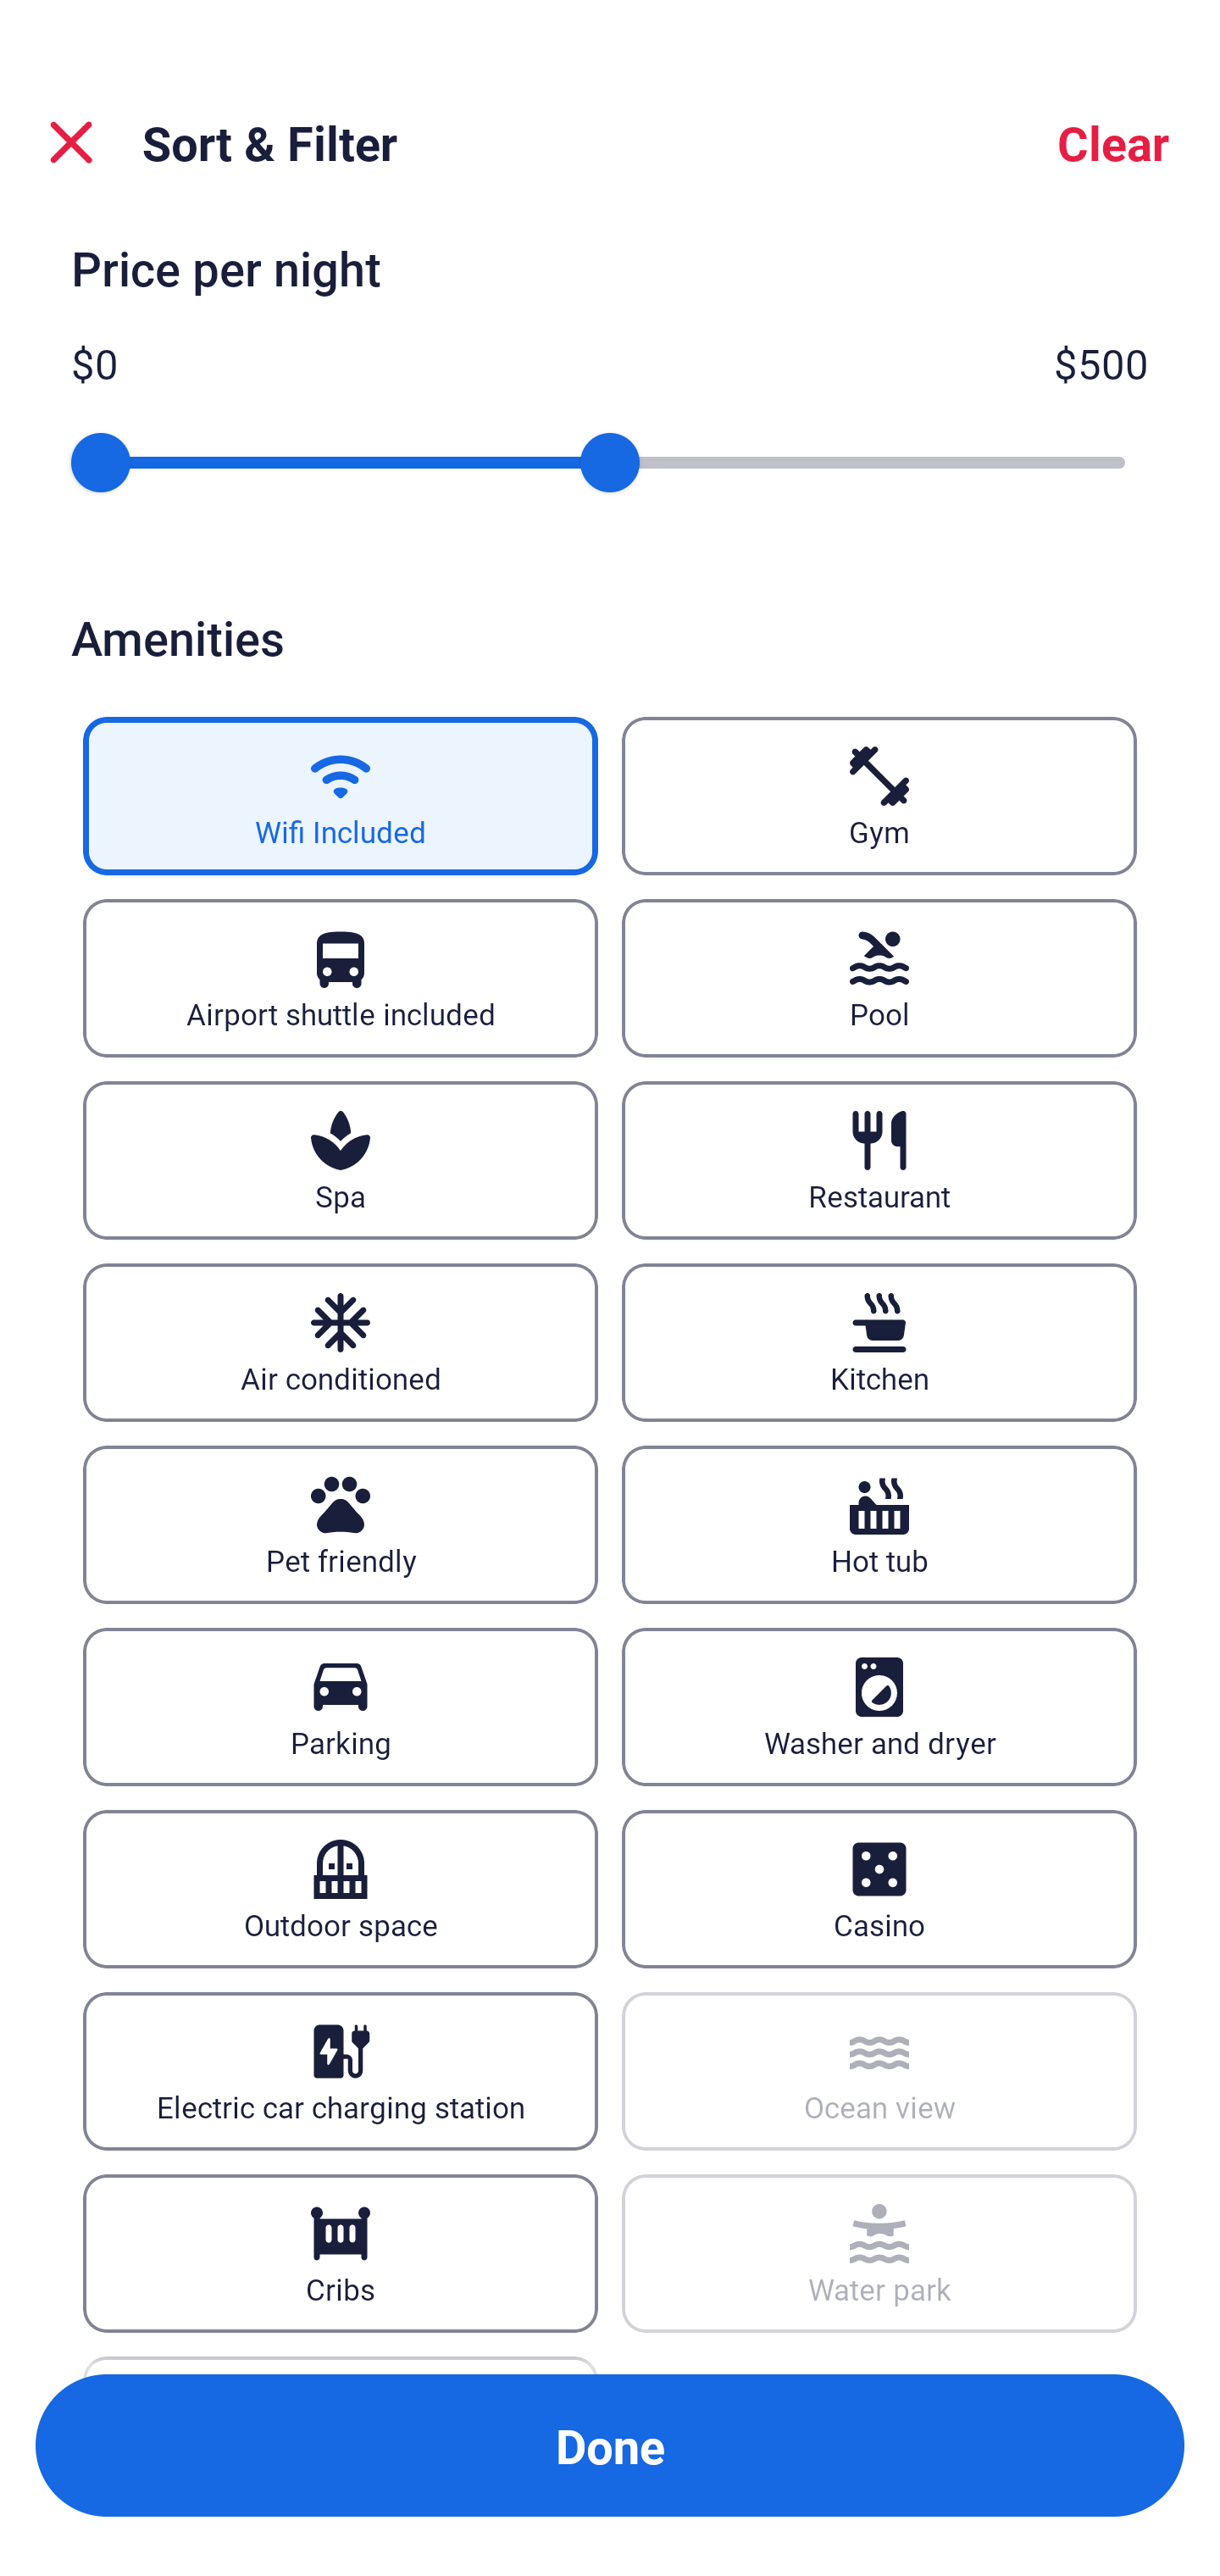 The height and width of the screenshot is (2576, 1220). What do you see at coordinates (879, 2071) in the screenshot?
I see `Ocean view` at bounding box center [879, 2071].